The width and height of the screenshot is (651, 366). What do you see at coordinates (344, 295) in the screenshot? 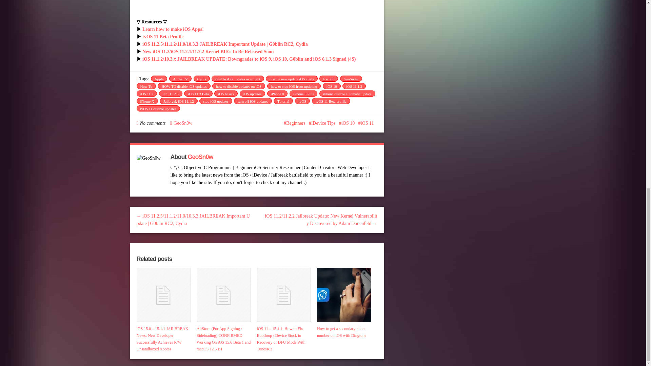
I see `How to get a secondary phone number on iOS with Dingtone` at bounding box center [344, 295].